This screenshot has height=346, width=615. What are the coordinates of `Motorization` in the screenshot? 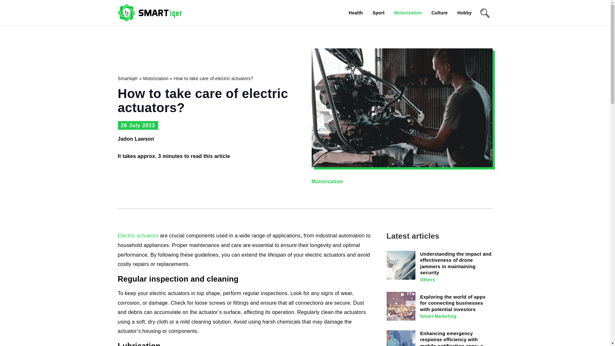 It's located at (408, 13).